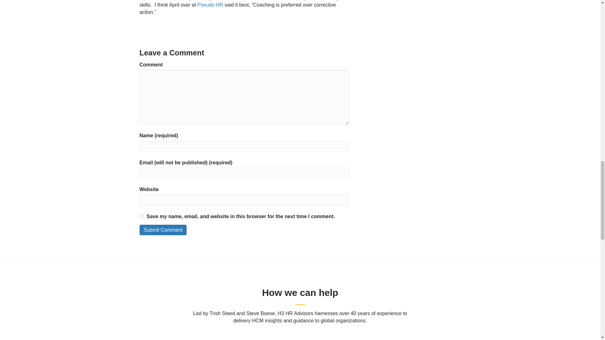 This screenshot has width=605, height=340. Describe the element at coordinates (210, 4) in the screenshot. I see `Pseudo HR` at that location.